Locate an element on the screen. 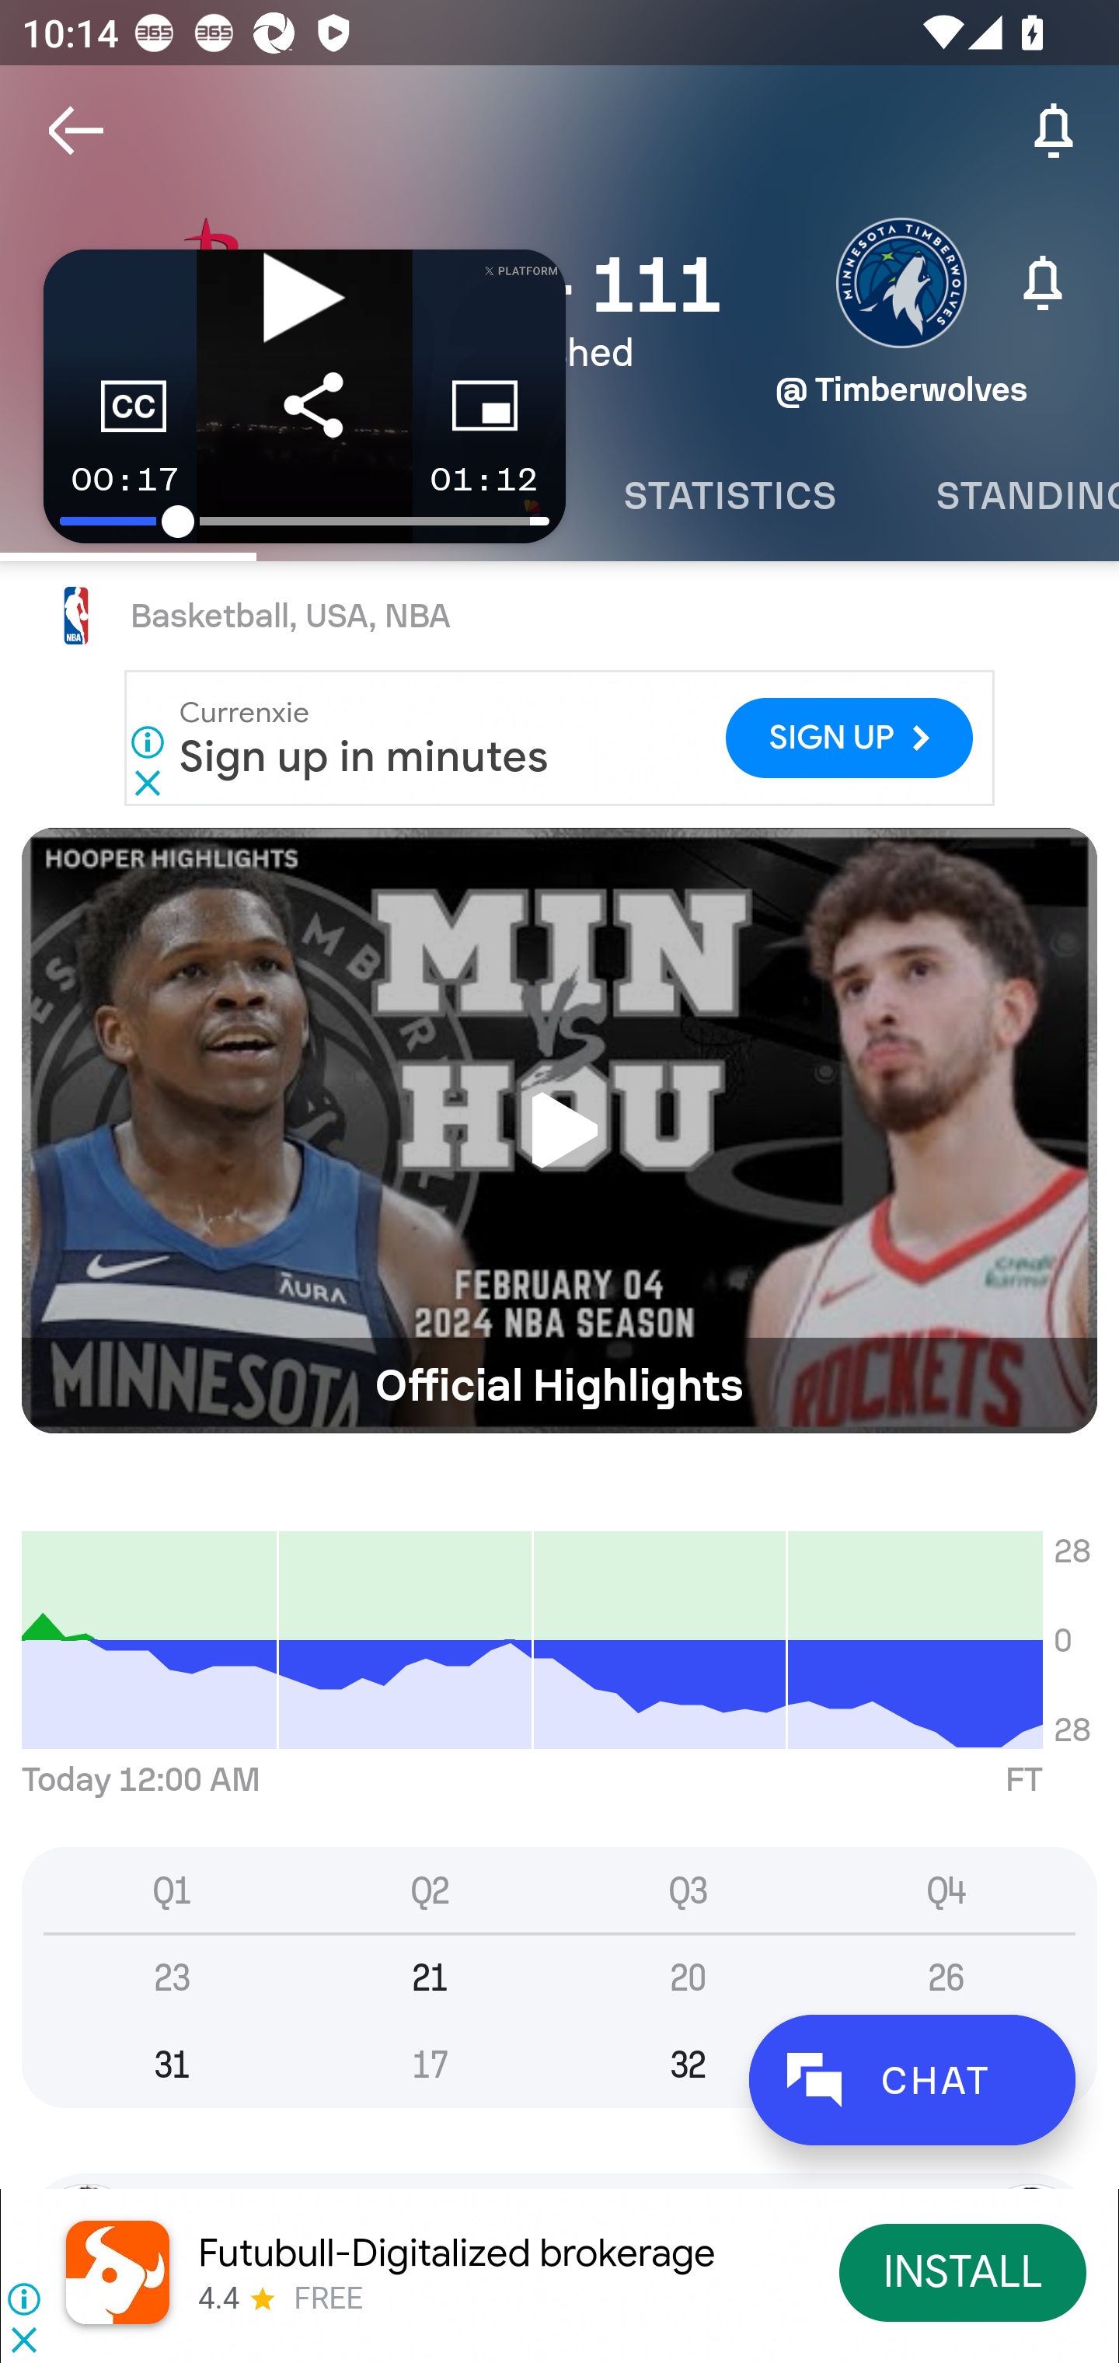 The width and height of the screenshot is (1119, 2363). INSTALL is located at coordinates (964, 2271).